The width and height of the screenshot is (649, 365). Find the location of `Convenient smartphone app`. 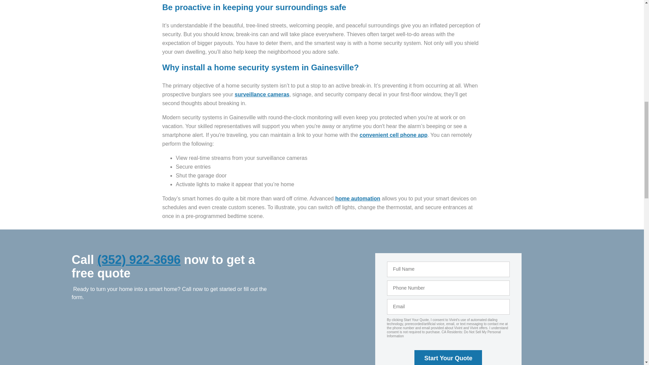

Convenient smartphone app is located at coordinates (393, 135).